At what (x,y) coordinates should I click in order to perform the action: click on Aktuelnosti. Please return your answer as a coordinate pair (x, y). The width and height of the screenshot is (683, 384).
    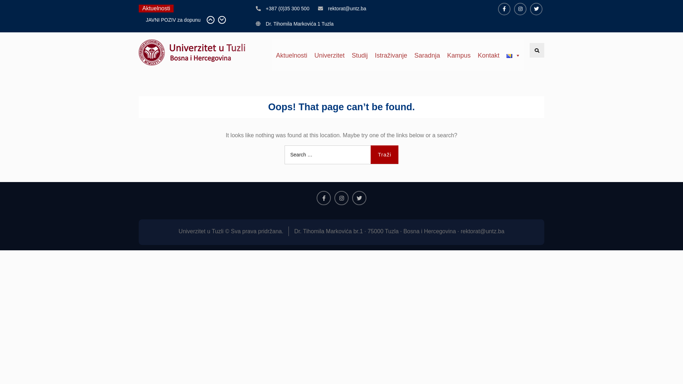
    Looking at the image, I should click on (292, 55).